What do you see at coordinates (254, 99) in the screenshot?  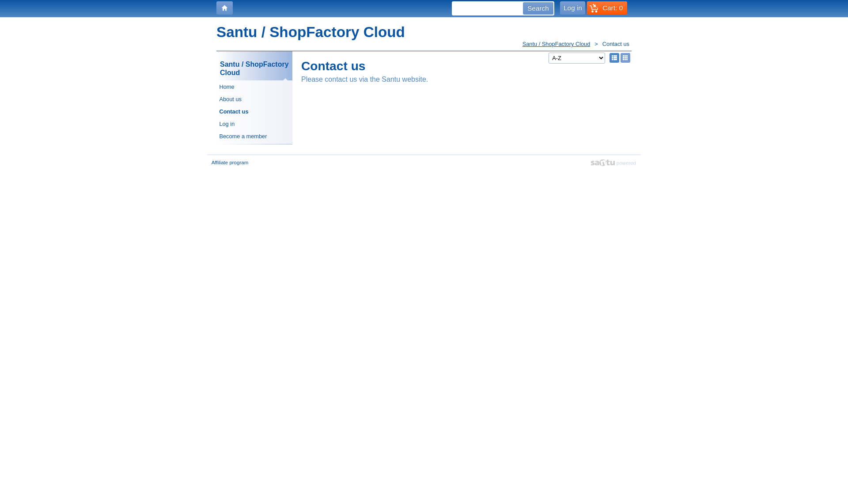 I see `About us` at bounding box center [254, 99].